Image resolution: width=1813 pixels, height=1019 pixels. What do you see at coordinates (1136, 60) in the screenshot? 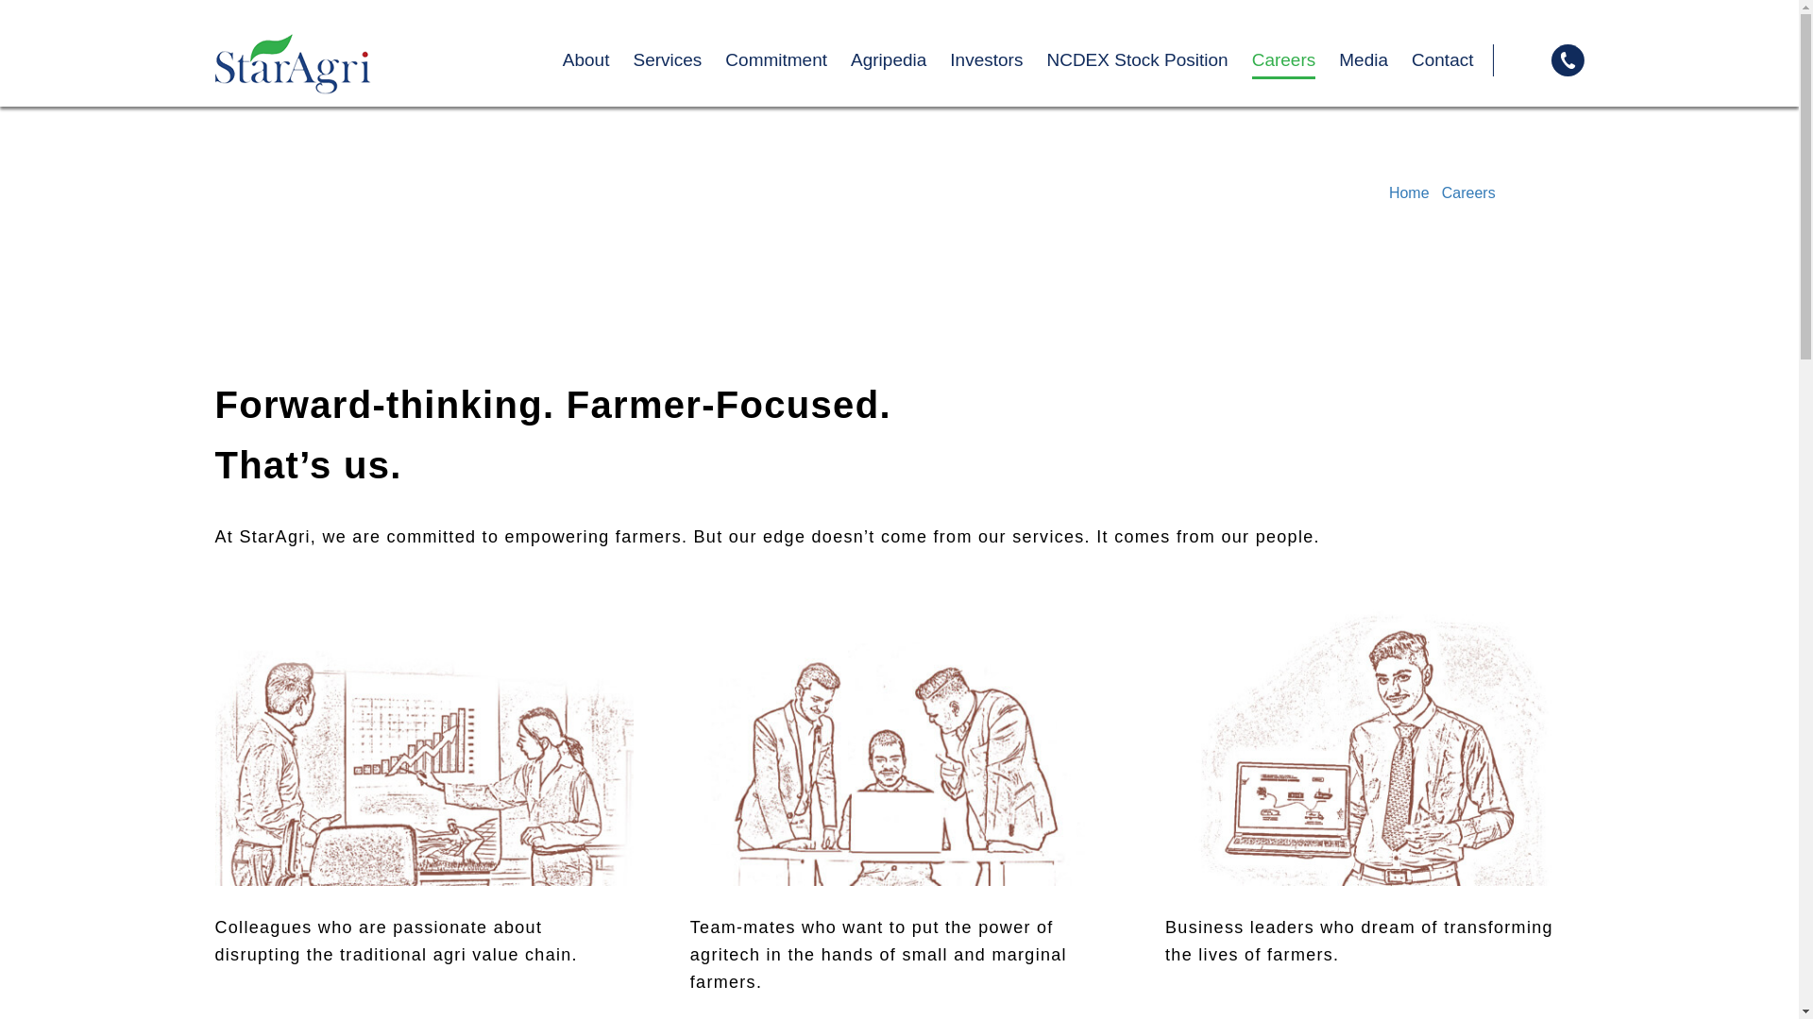
I see `NCDEX Stock Position` at bounding box center [1136, 60].